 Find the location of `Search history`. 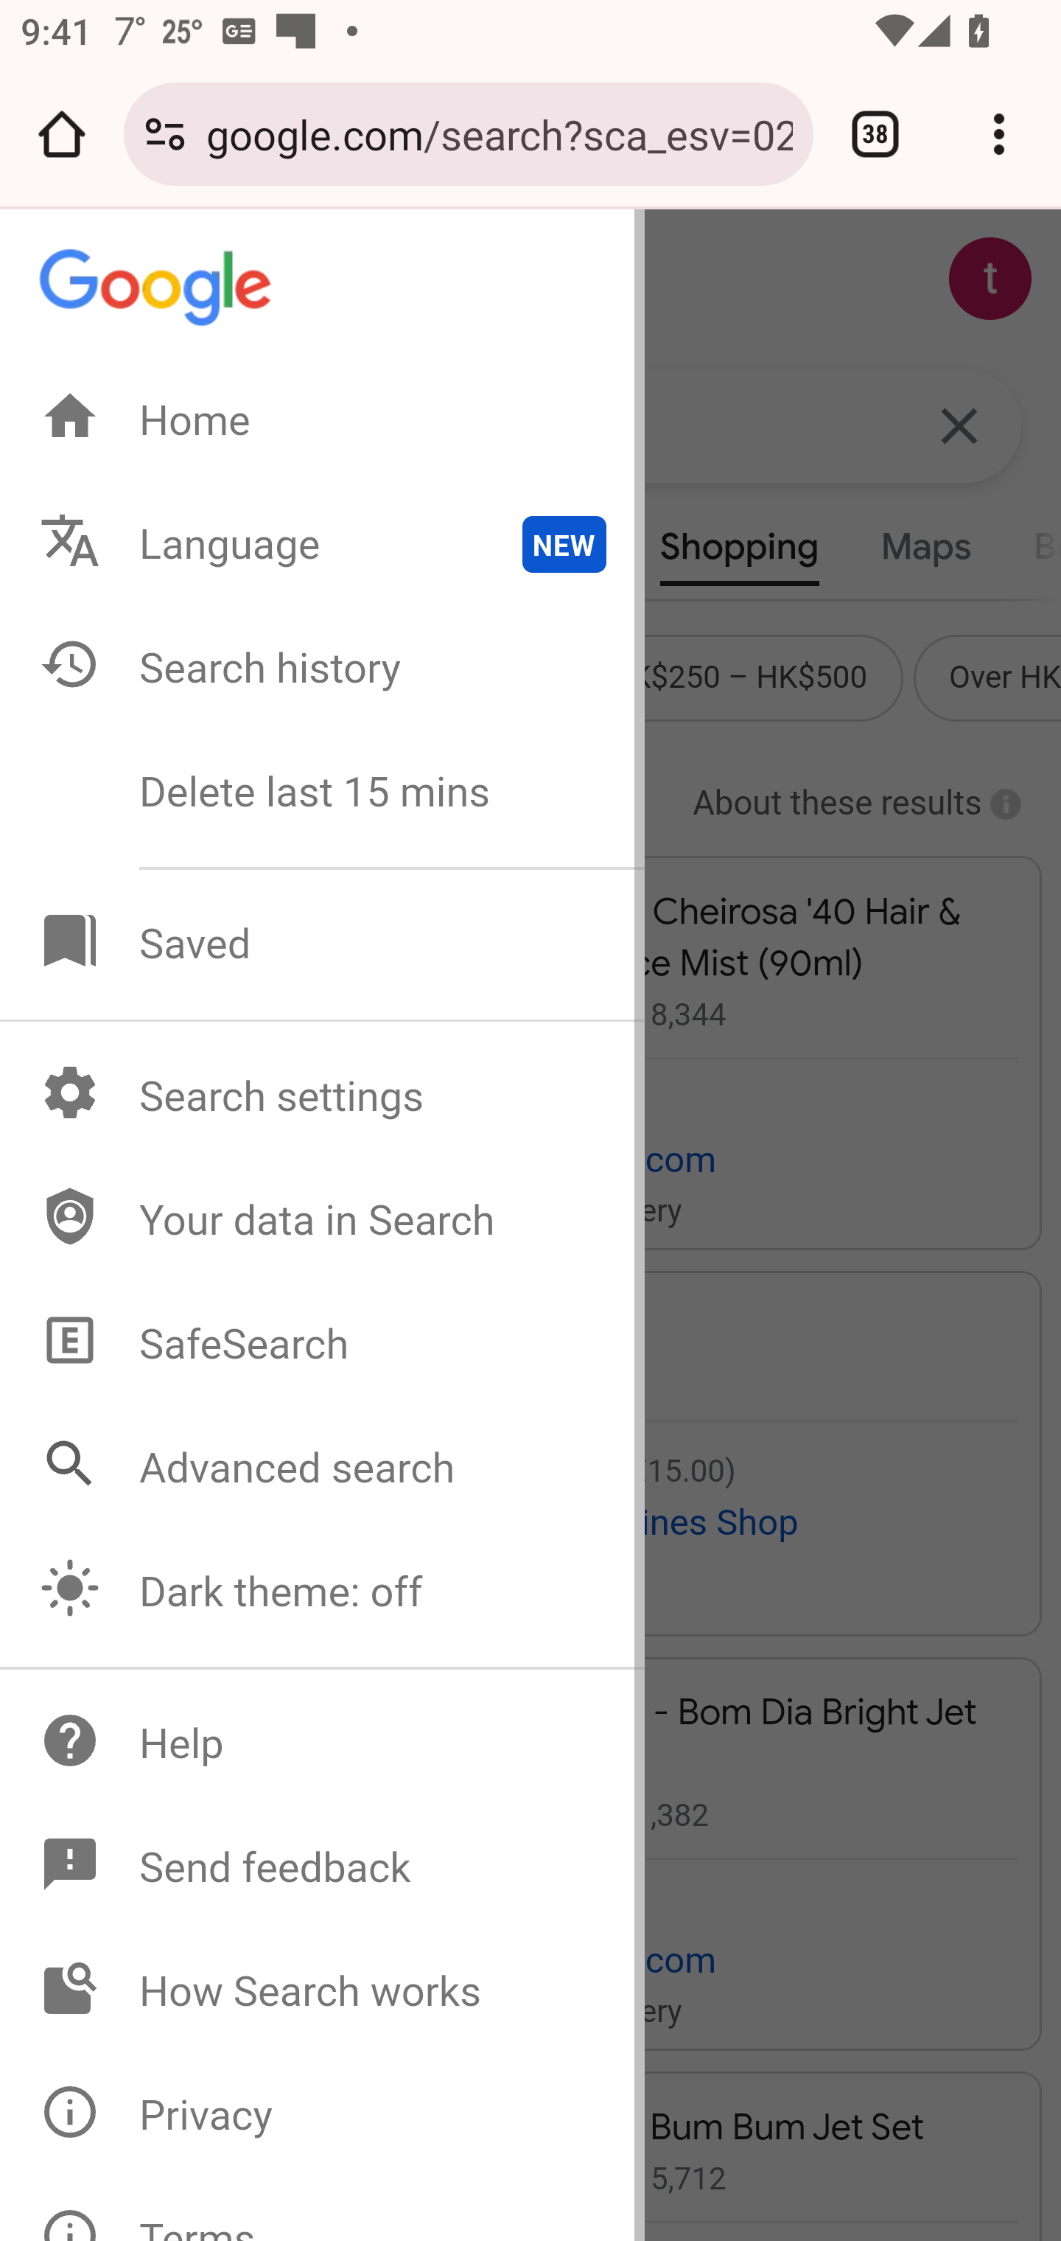

Search history is located at coordinates (323, 668).